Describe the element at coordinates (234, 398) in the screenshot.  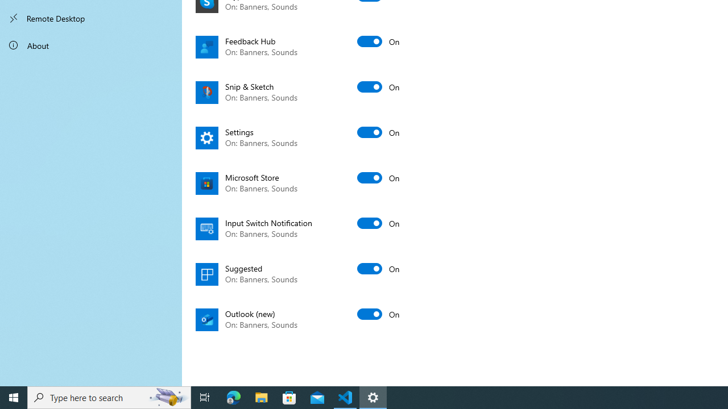
I see `Microsoft Edge` at that location.